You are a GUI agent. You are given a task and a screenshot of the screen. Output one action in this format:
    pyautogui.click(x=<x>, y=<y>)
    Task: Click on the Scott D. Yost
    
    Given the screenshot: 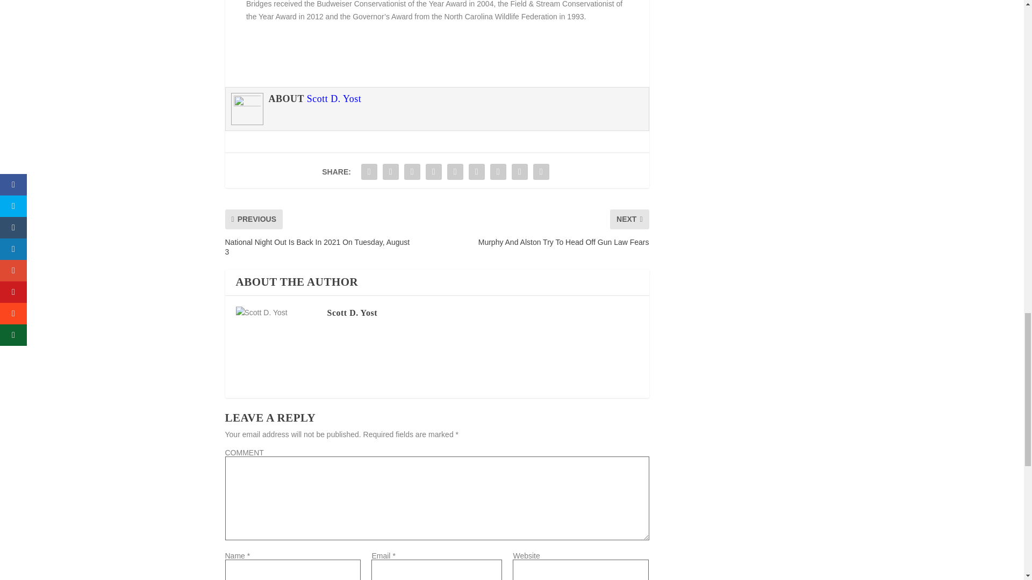 What is the action you would take?
    pyautogui.click(x=334, y=99)
    